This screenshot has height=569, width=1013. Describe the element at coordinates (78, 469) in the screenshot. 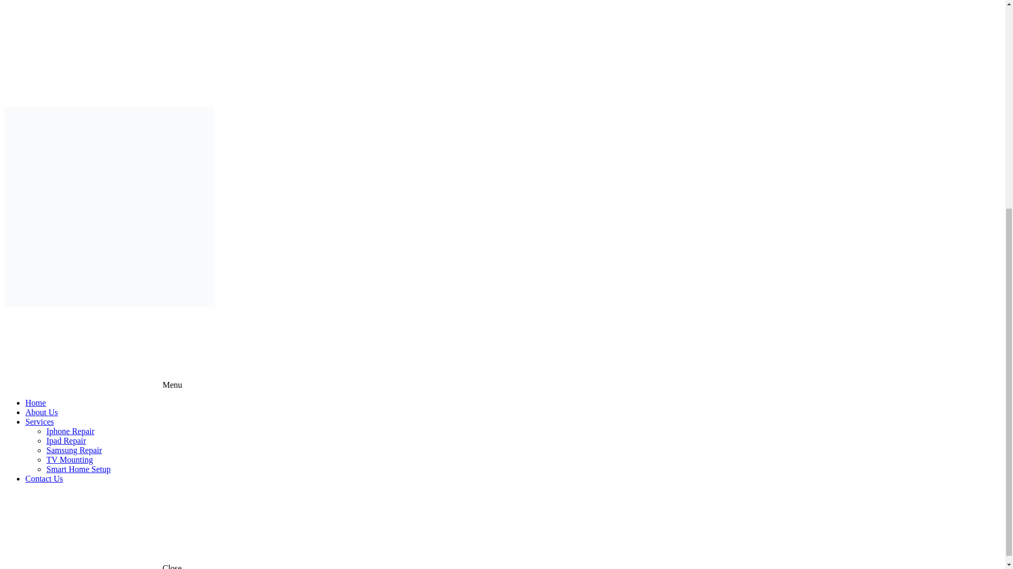

I see `Smart Home Setup` at that location.